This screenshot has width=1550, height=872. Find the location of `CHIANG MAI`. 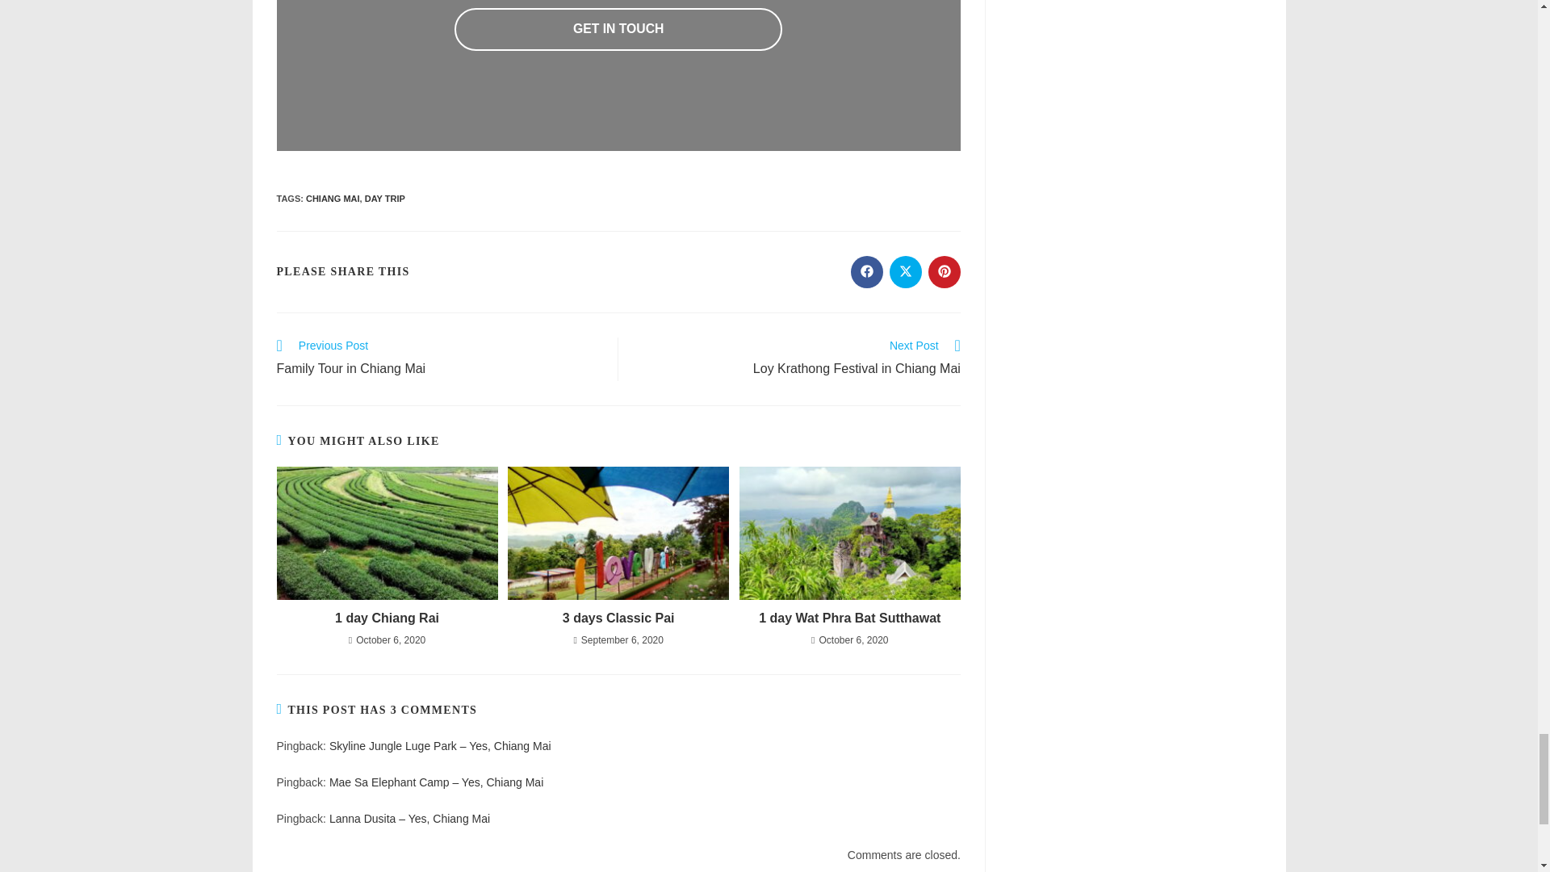

CHIANG MAI is located at coordinates (333, 198).